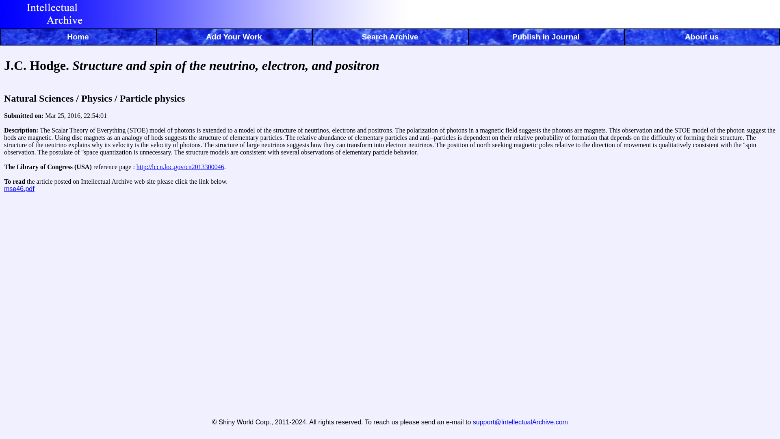 The width and height of the screenshot is (780, 439). Describe the element at coordinates (390, 38) in the screenshot. I see `Search Archive` at that location.